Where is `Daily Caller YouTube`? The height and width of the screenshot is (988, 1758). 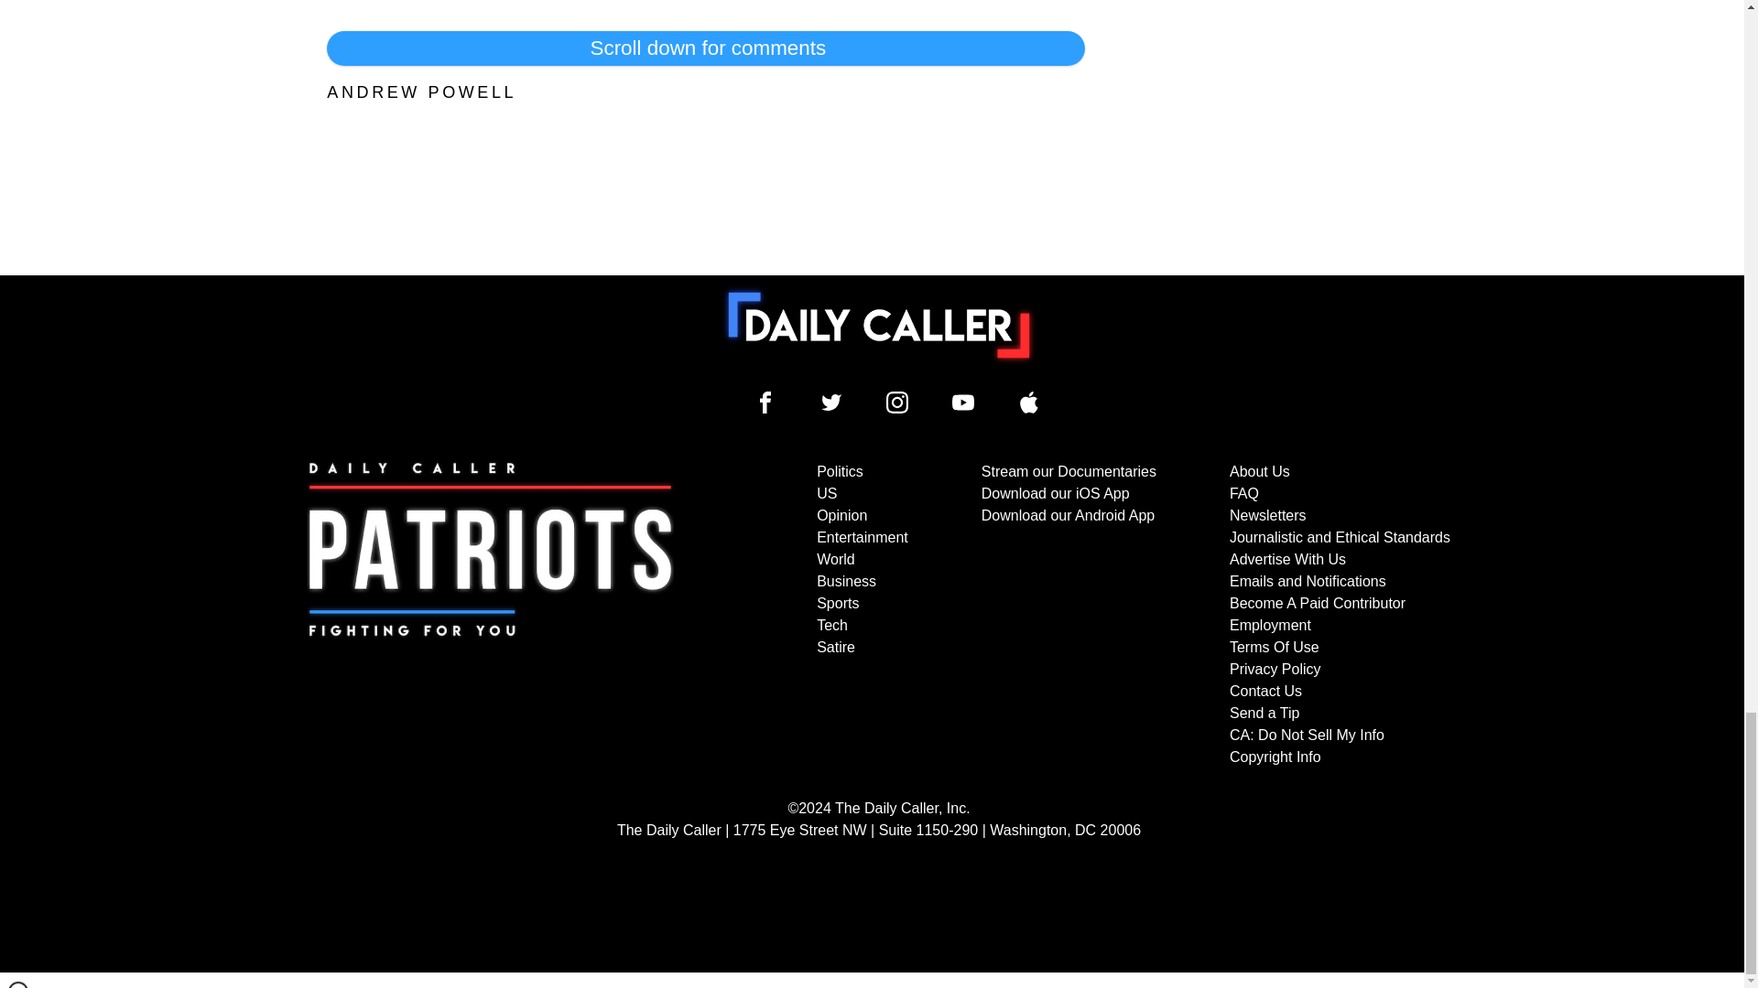 Daily Caller YouTube is located at coordinates (1029, 403).